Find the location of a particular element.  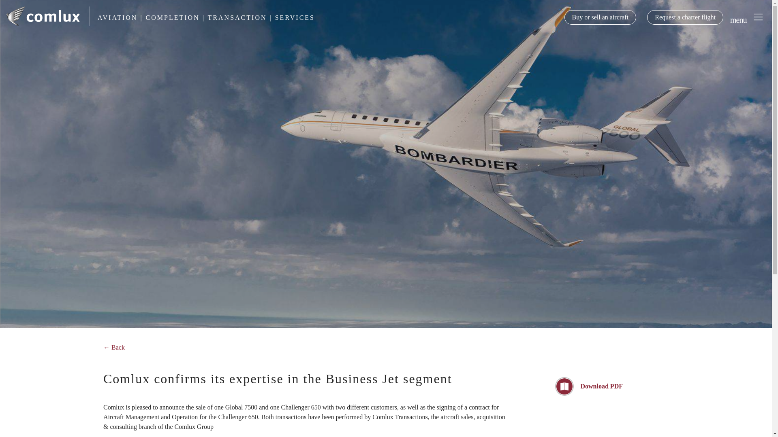

Back is located at coordinates (118, 347).